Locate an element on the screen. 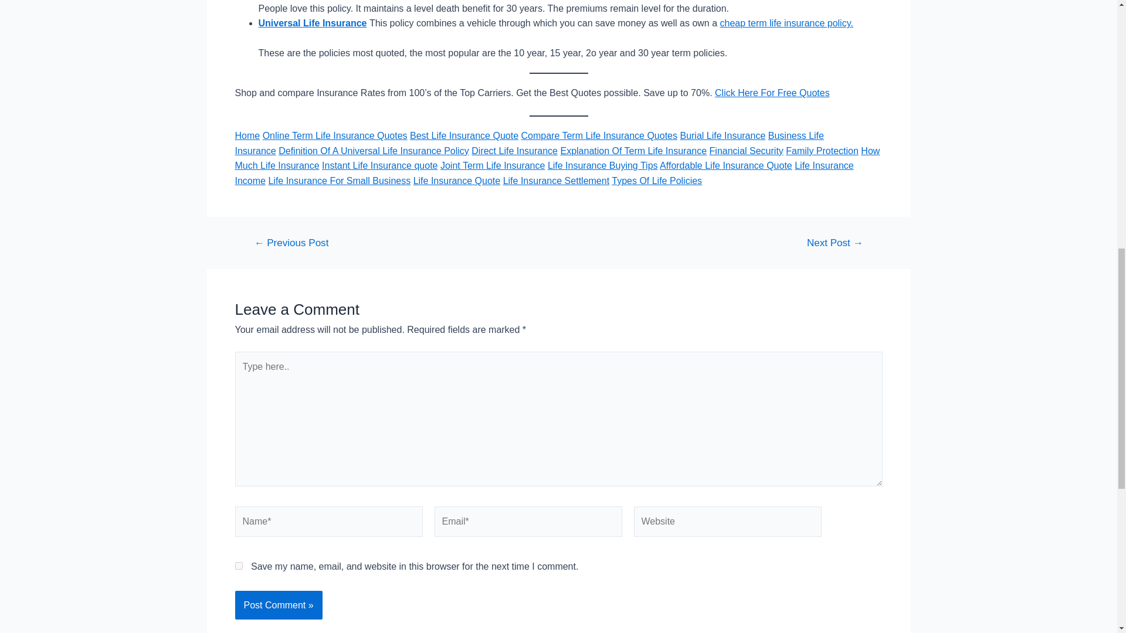 This screenshot has width=1126, height=633. Family Protection is located at coordinates (822, 151).